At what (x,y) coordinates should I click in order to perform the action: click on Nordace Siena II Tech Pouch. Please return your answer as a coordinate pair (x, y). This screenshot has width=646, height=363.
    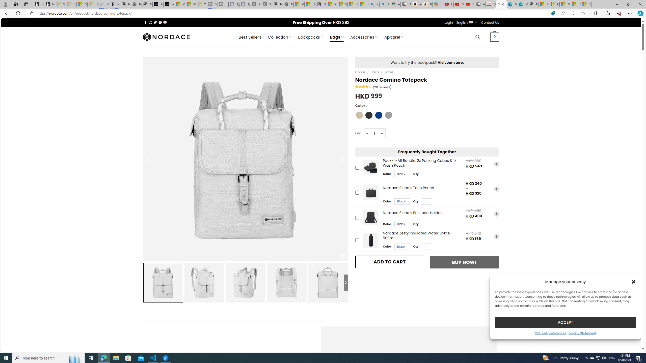
    Looking at the image, I should click on (371, 193).